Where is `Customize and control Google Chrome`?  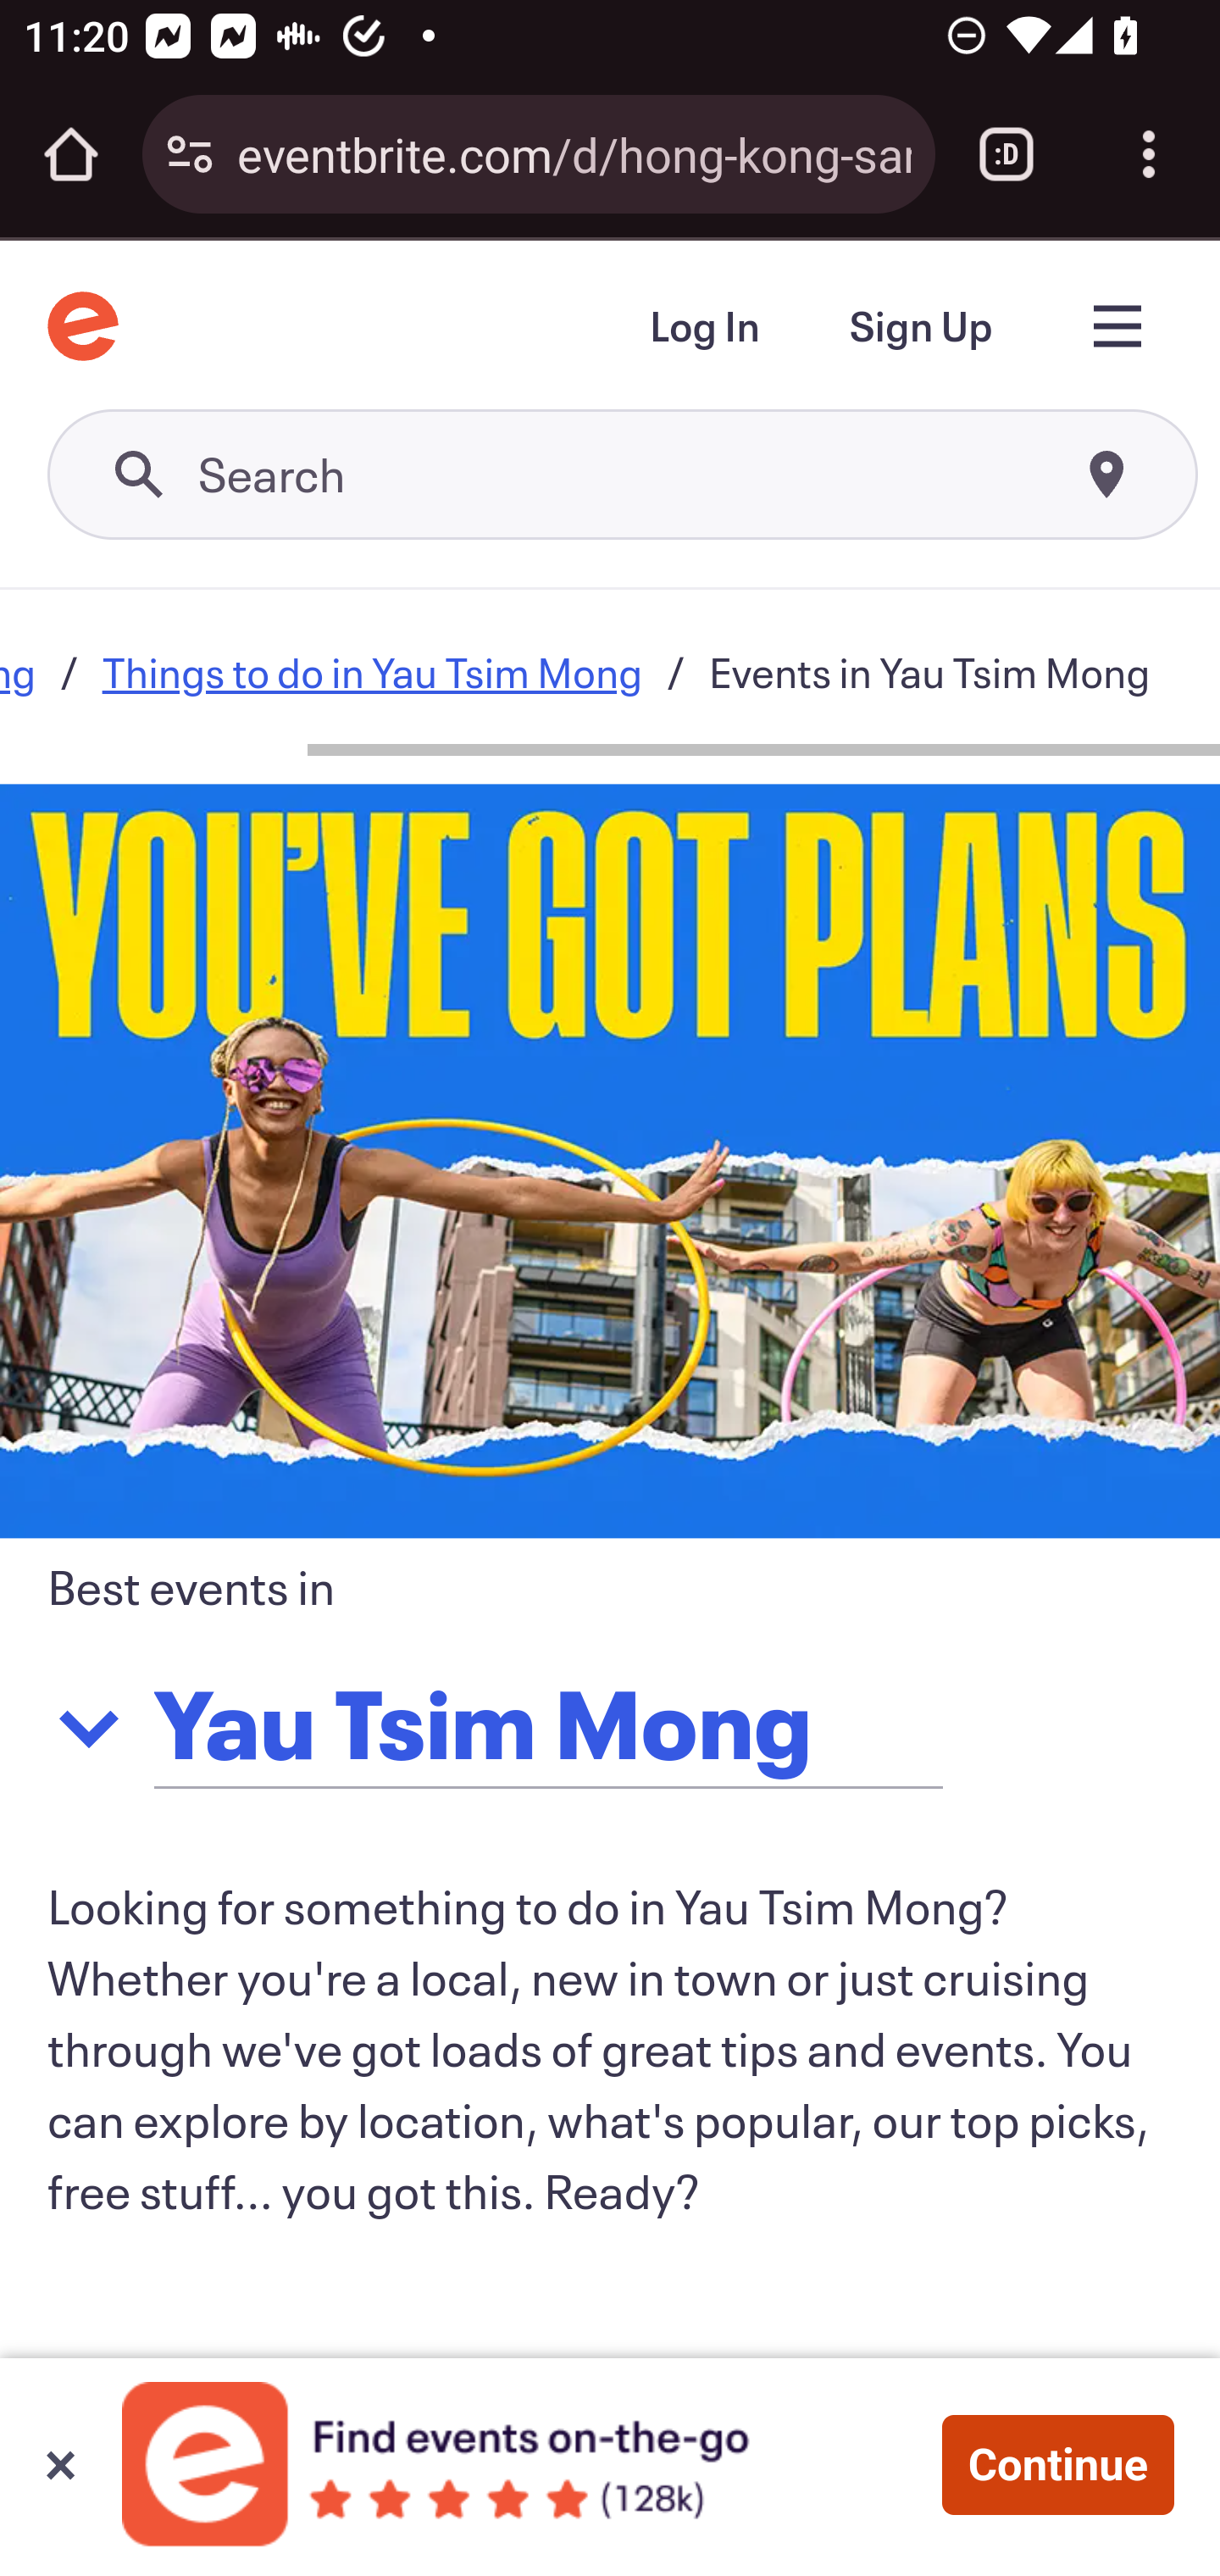 Customize and control Google Chrome is located at coordinates (1149, 154).